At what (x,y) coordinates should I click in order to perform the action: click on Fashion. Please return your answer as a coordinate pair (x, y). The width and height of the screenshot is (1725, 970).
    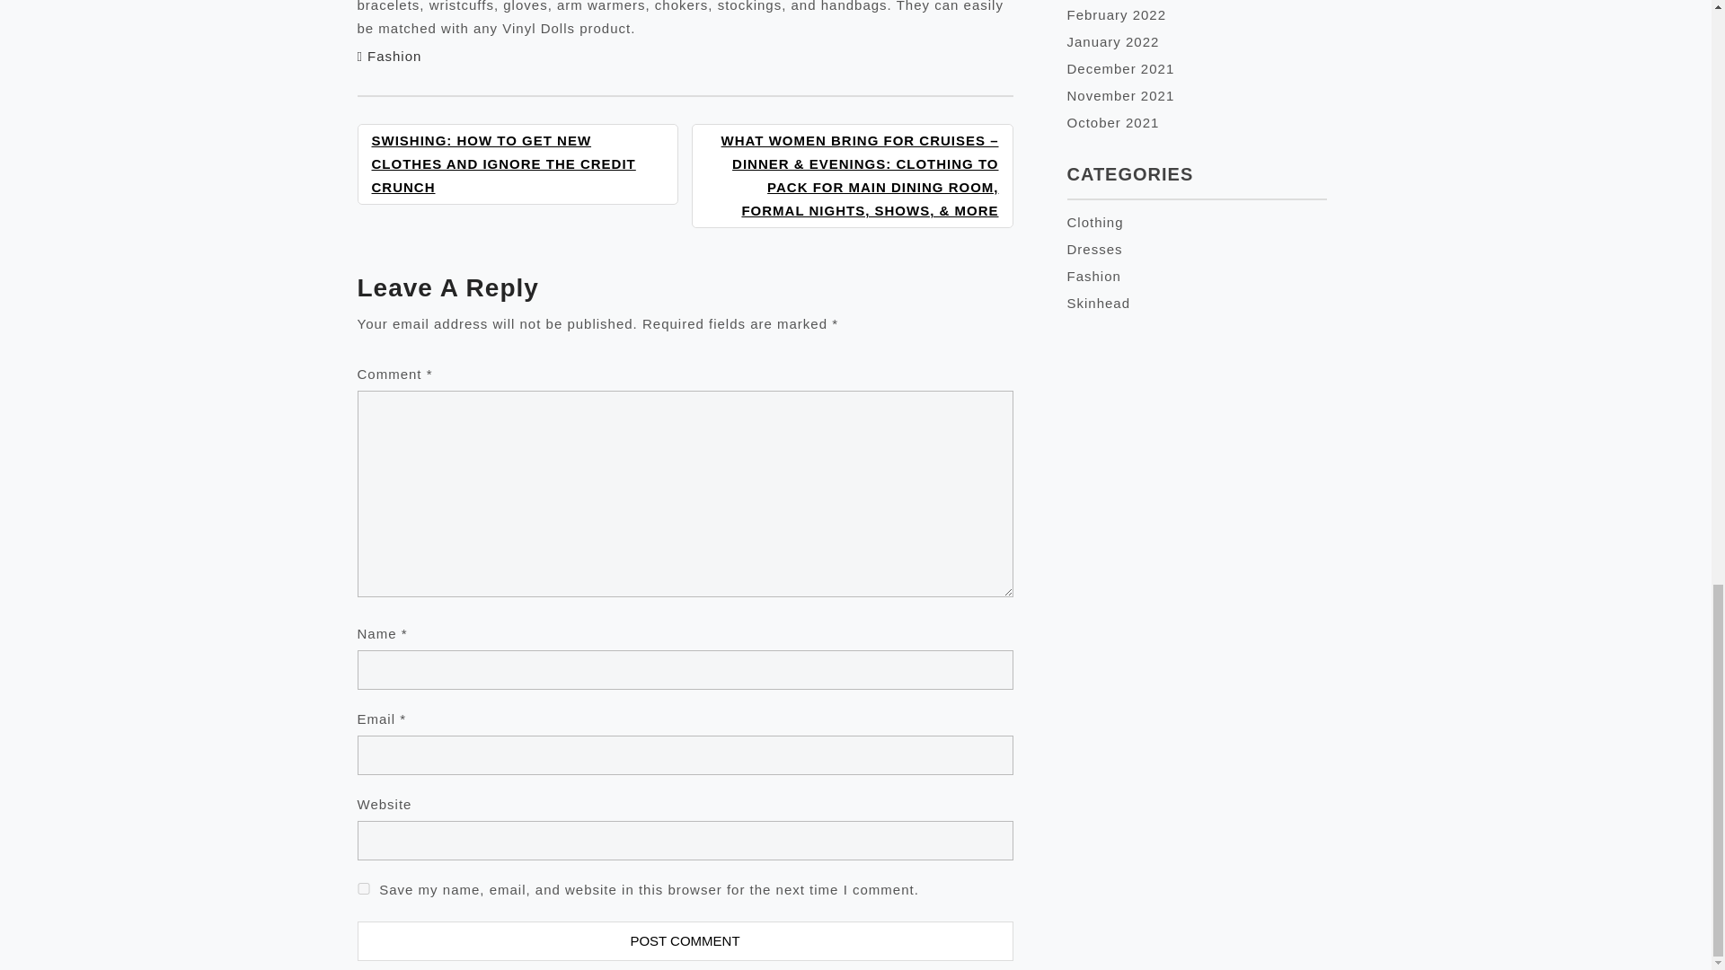
    Looking at the image, I should click on (394, 56).